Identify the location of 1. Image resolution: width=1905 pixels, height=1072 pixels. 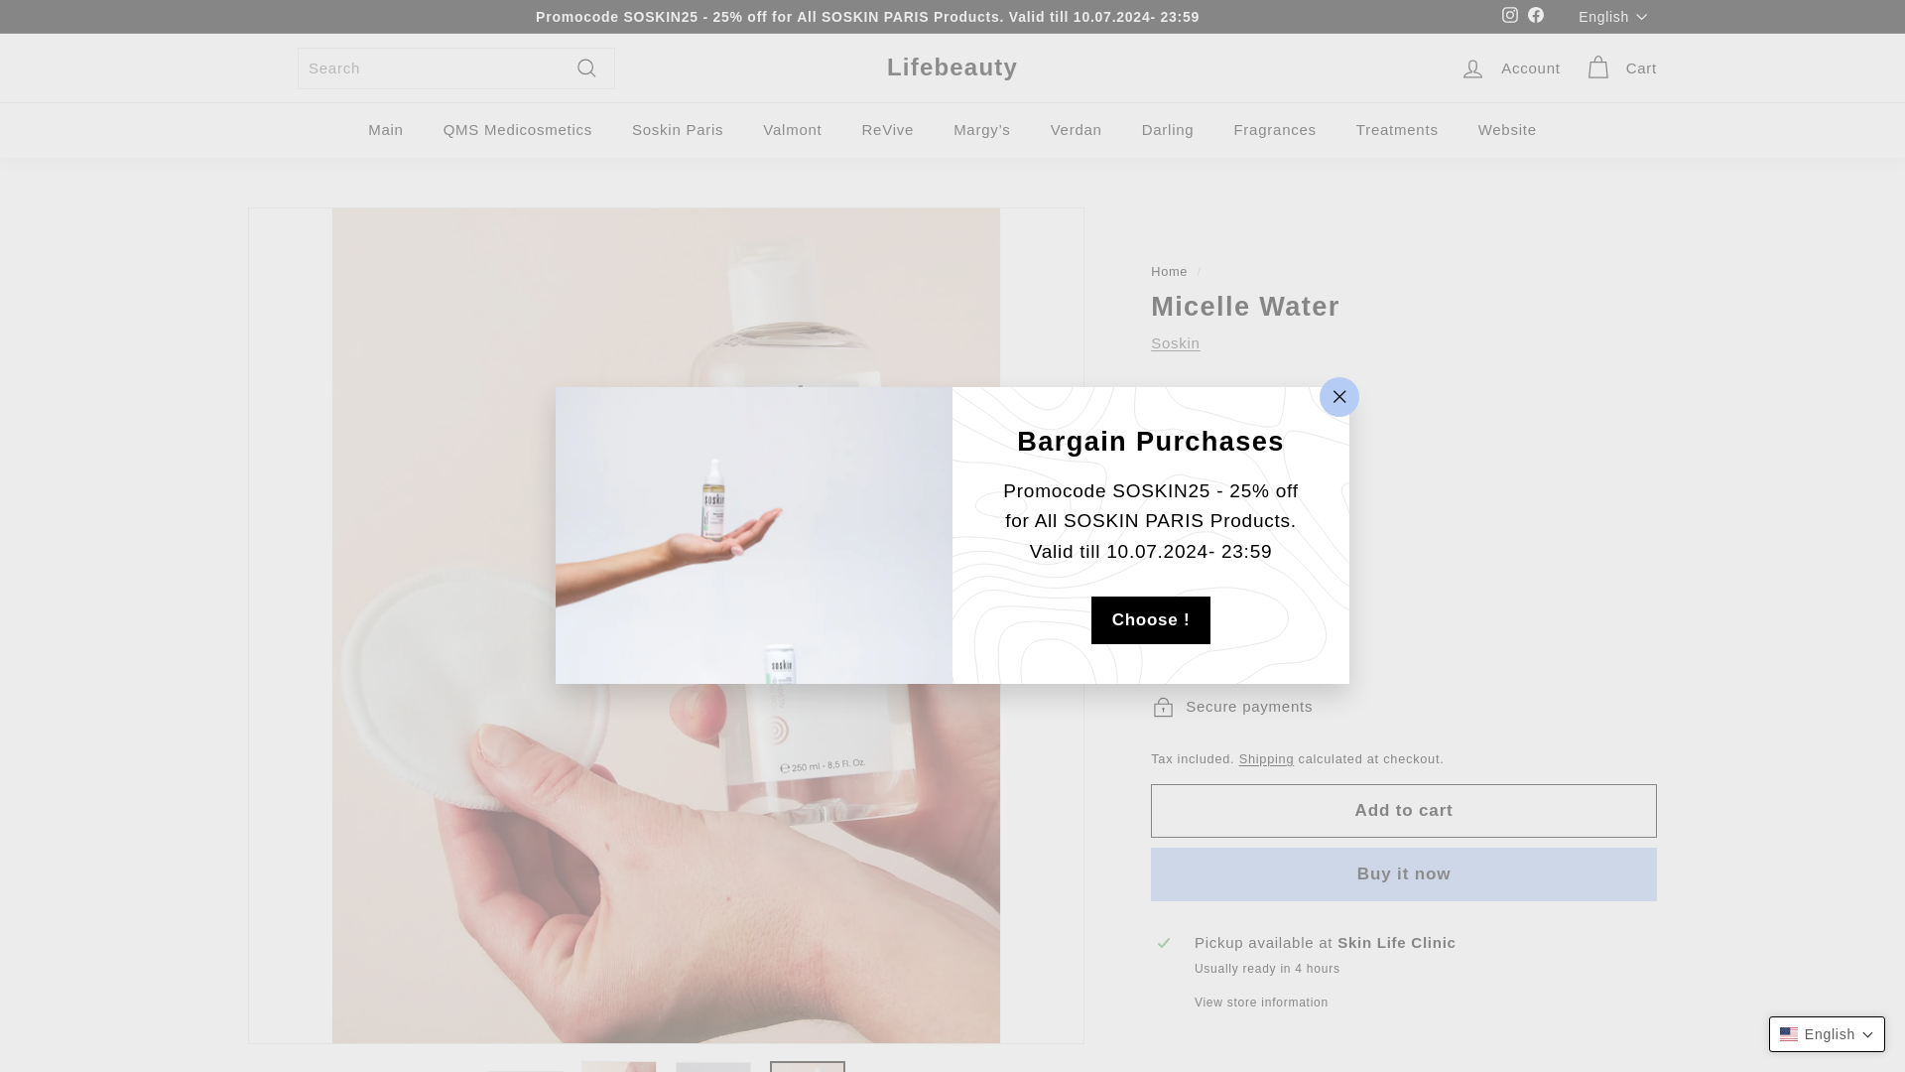
(1185, 646).